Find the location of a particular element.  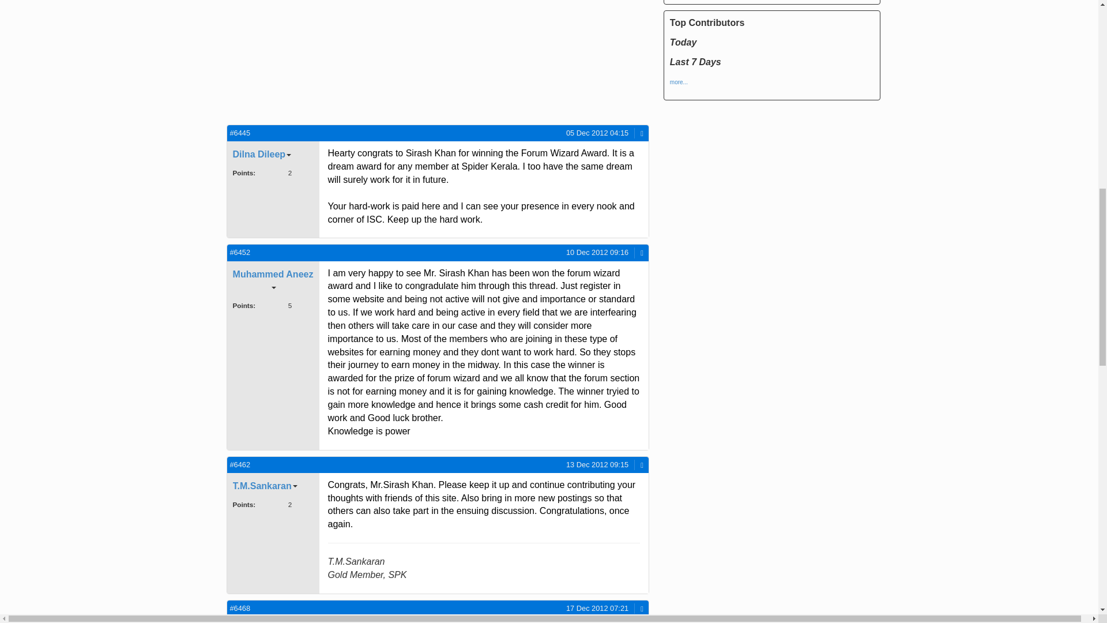

Advertisement is located at coordinates (329, 61).